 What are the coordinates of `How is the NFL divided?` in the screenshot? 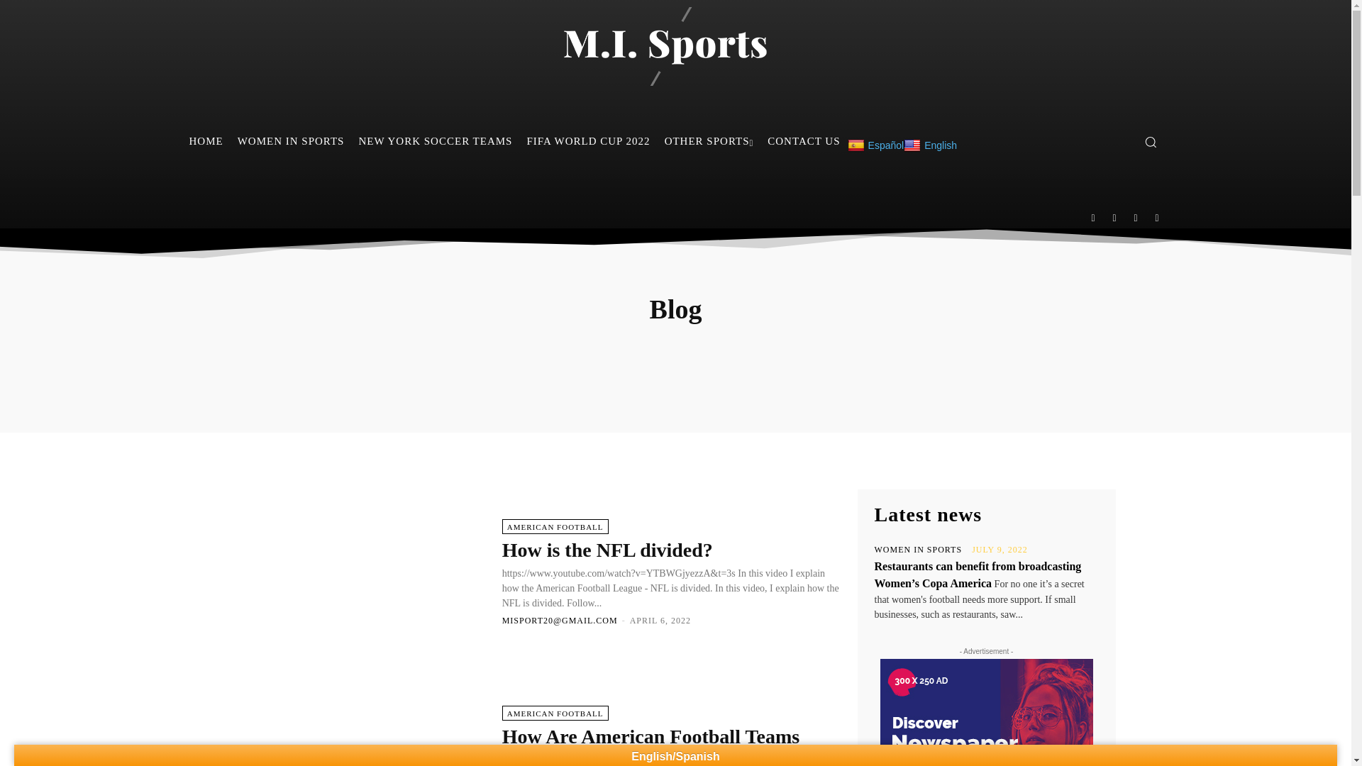 It's located at (607, 550).